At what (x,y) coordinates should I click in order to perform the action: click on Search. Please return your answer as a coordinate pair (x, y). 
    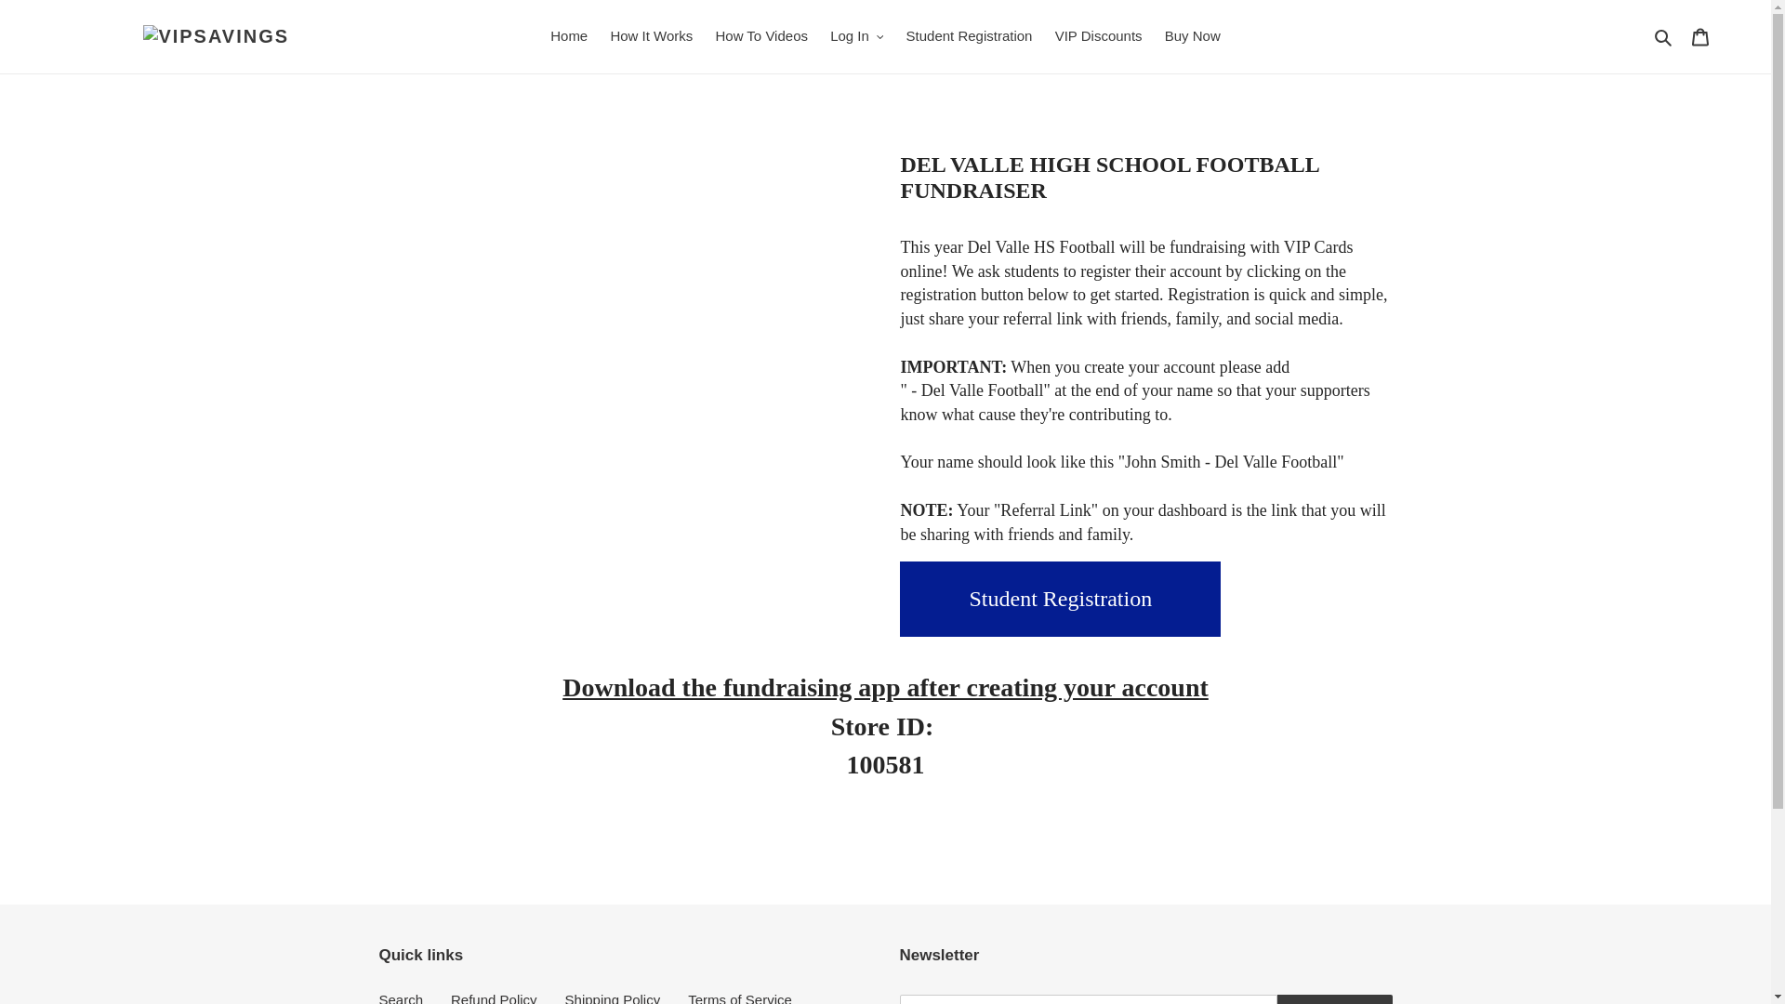
    Looking at the image, I should click on (402, 997).